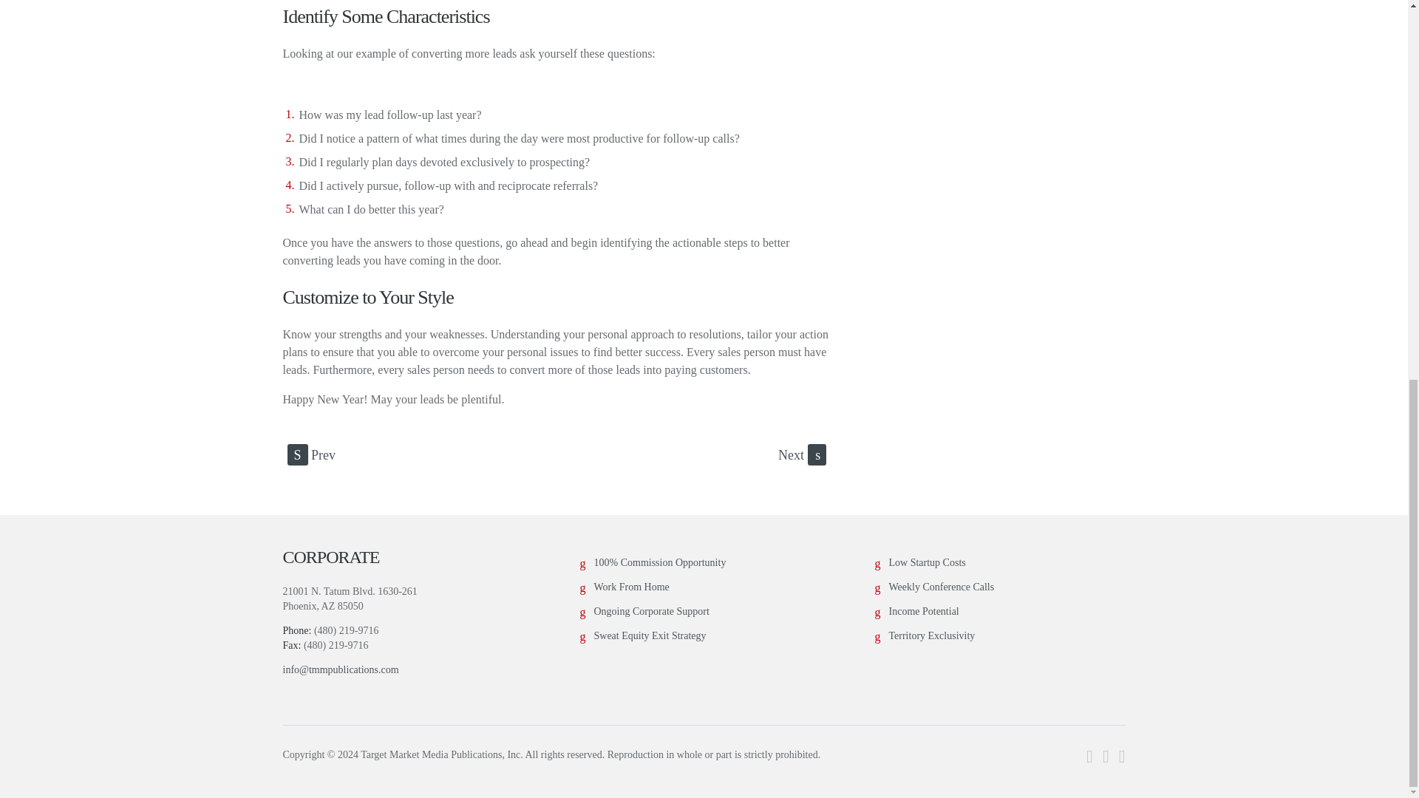 This screenshot has height=798, width=1419. What do you see at coordinates (650, 635) in the screenshot?
I see `Sweat Equity Exit Strategy` at bounding box center [650, 635].